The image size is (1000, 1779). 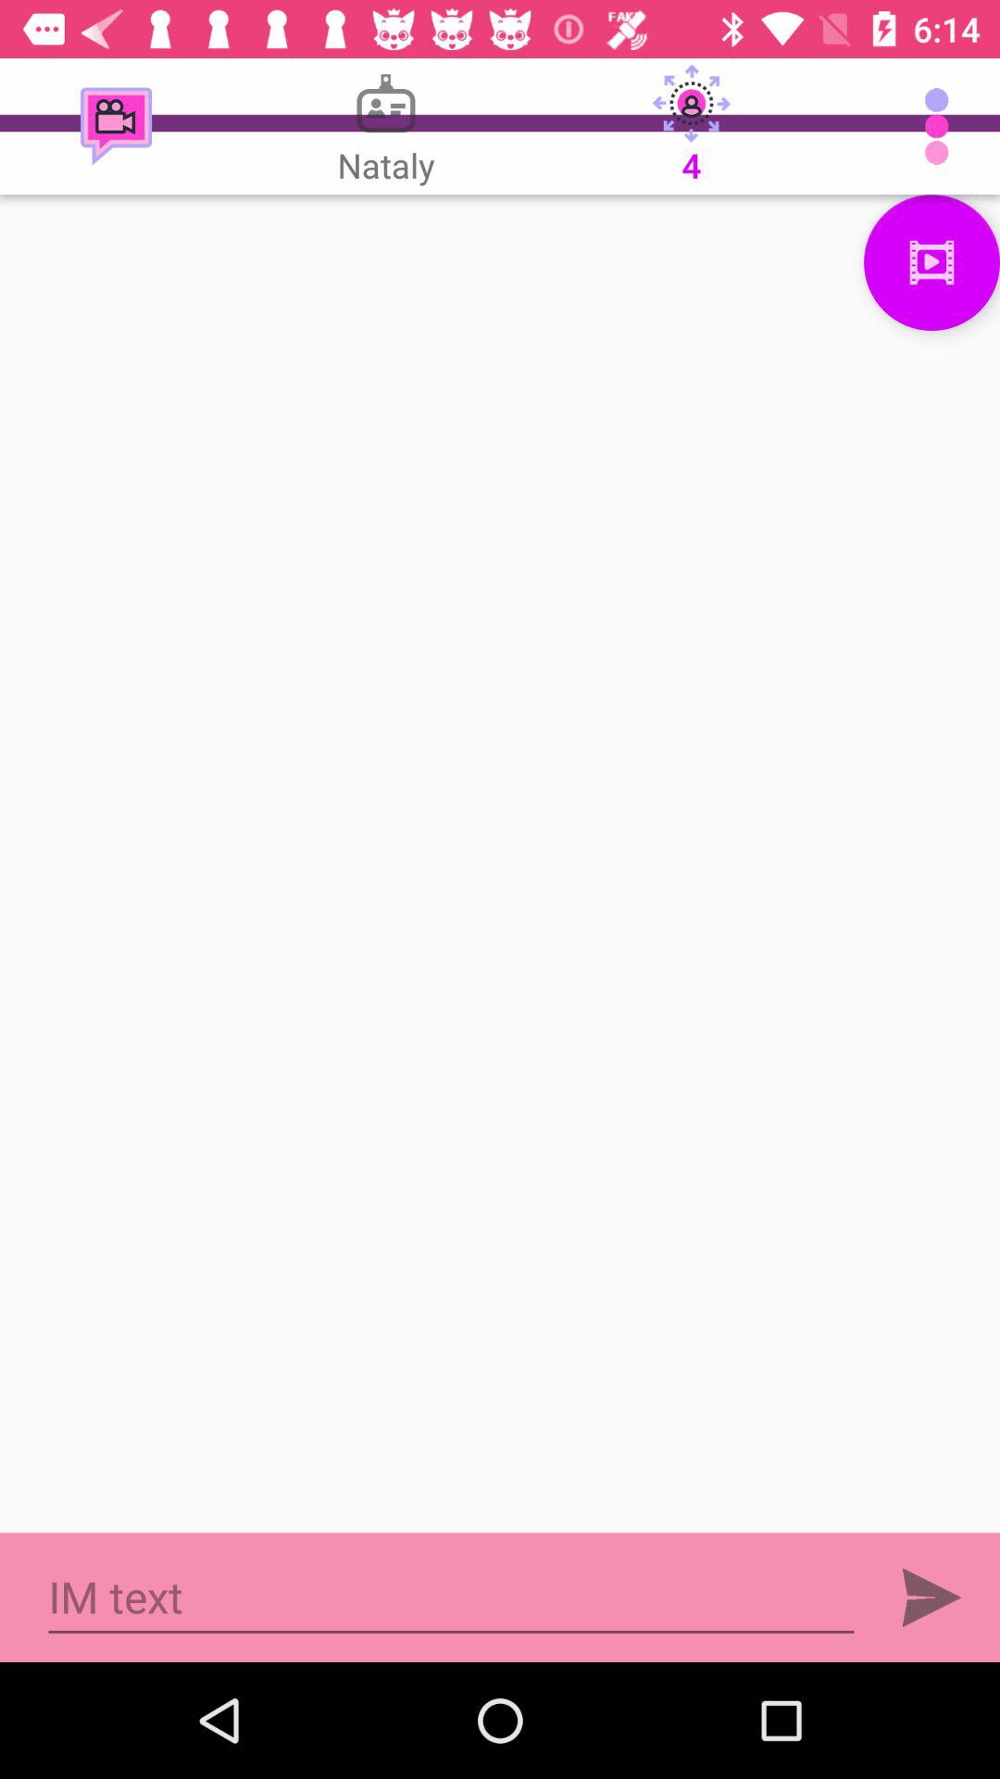 What do you see at coordinates (931, 263) in the screenshot?
I see `menu page` at bounding box center [931, 263].